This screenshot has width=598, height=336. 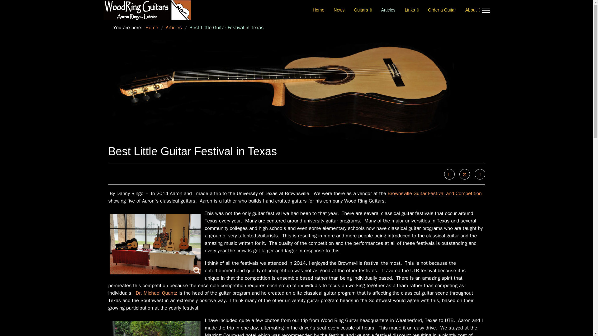 I want to click on Articles, so click(x=173, y=27).